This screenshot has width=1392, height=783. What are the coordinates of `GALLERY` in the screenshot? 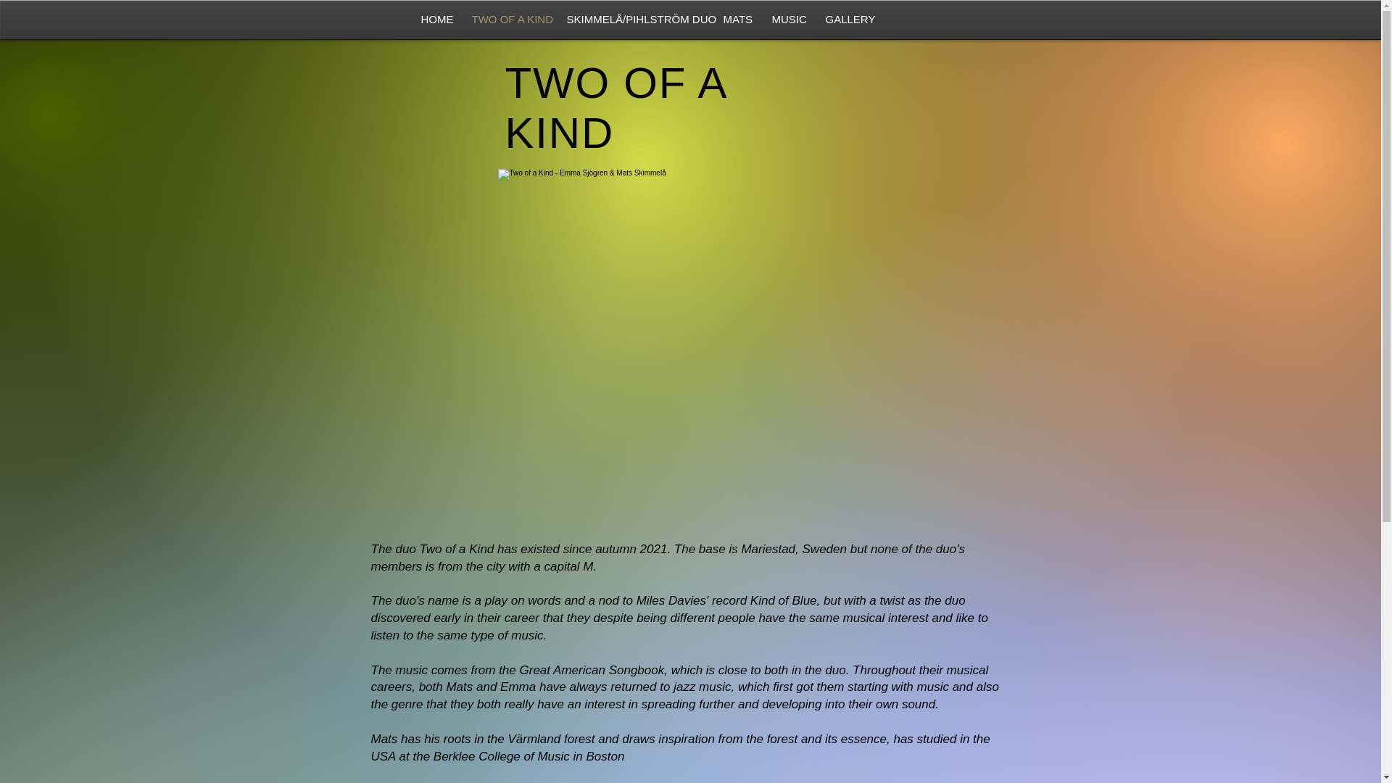 It's located at (846, 19).